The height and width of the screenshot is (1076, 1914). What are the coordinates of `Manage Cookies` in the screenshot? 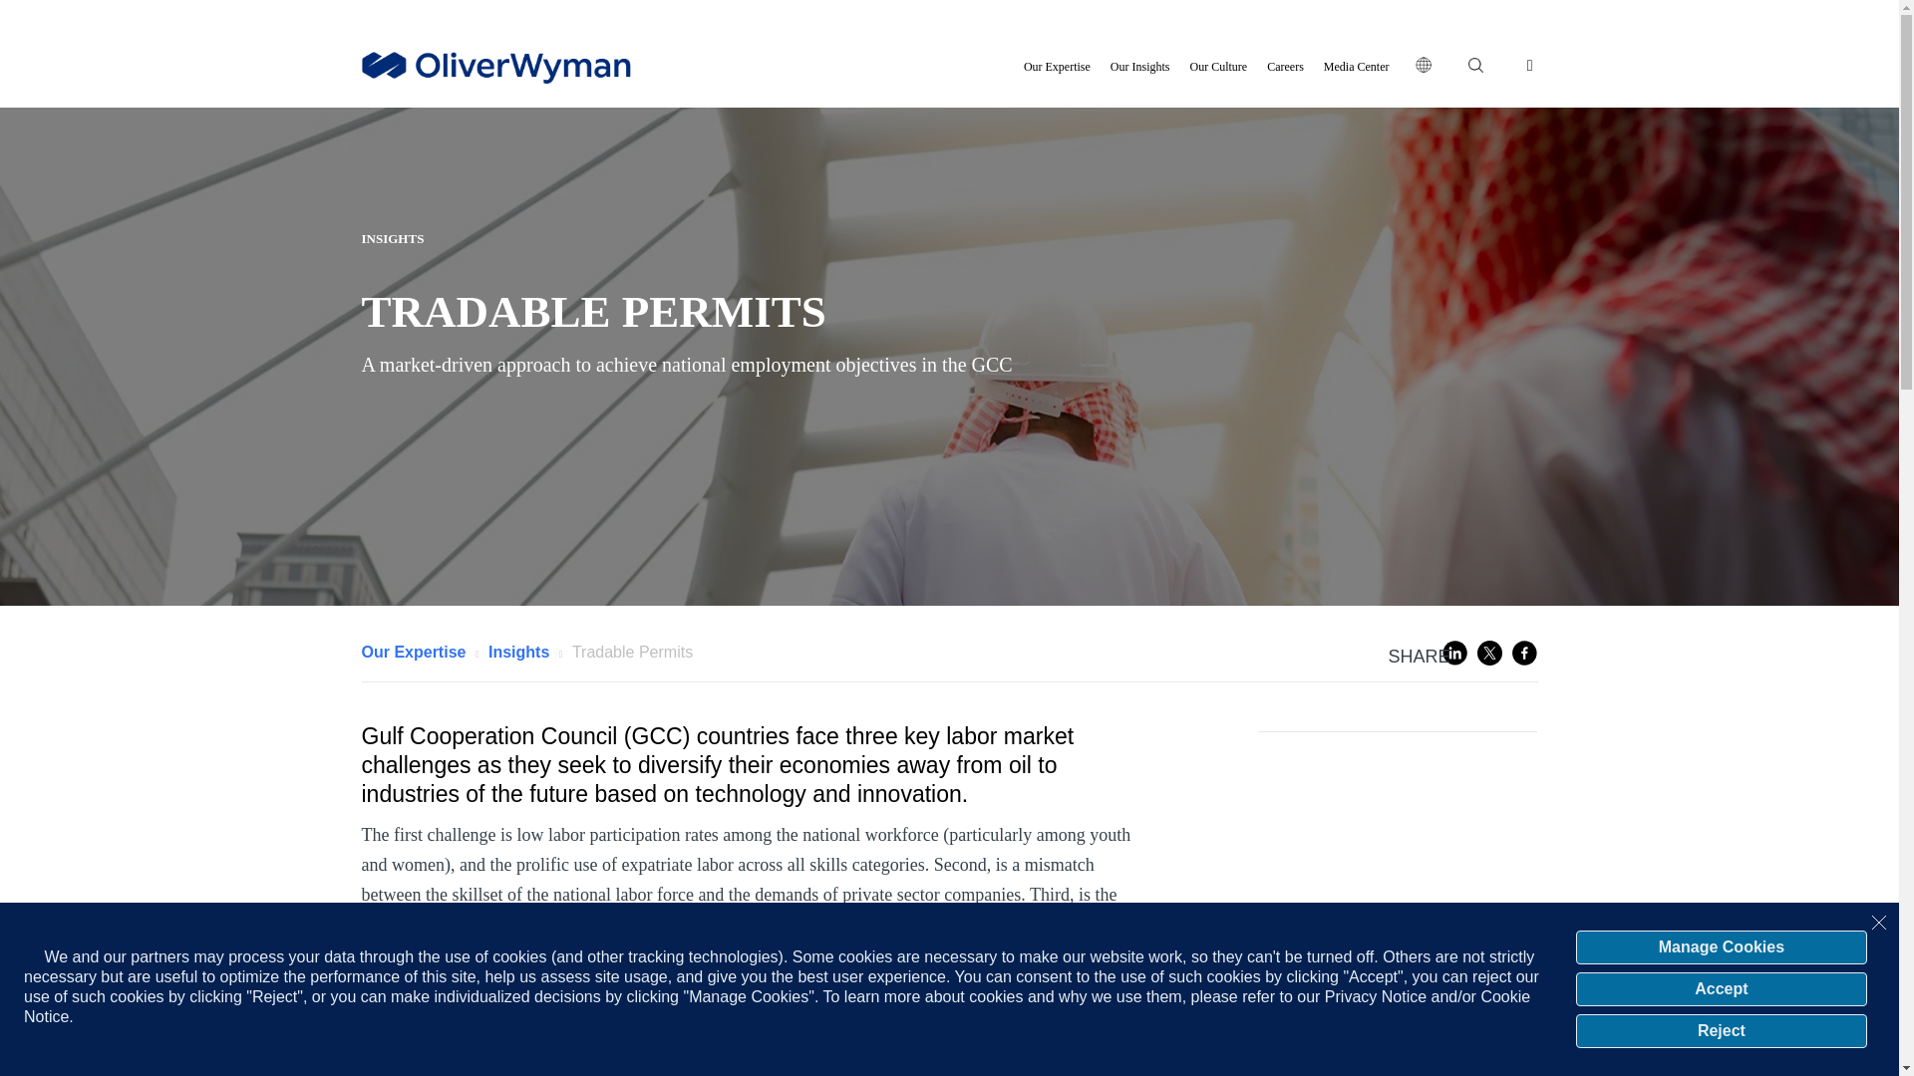 It's located at (1721, 946).